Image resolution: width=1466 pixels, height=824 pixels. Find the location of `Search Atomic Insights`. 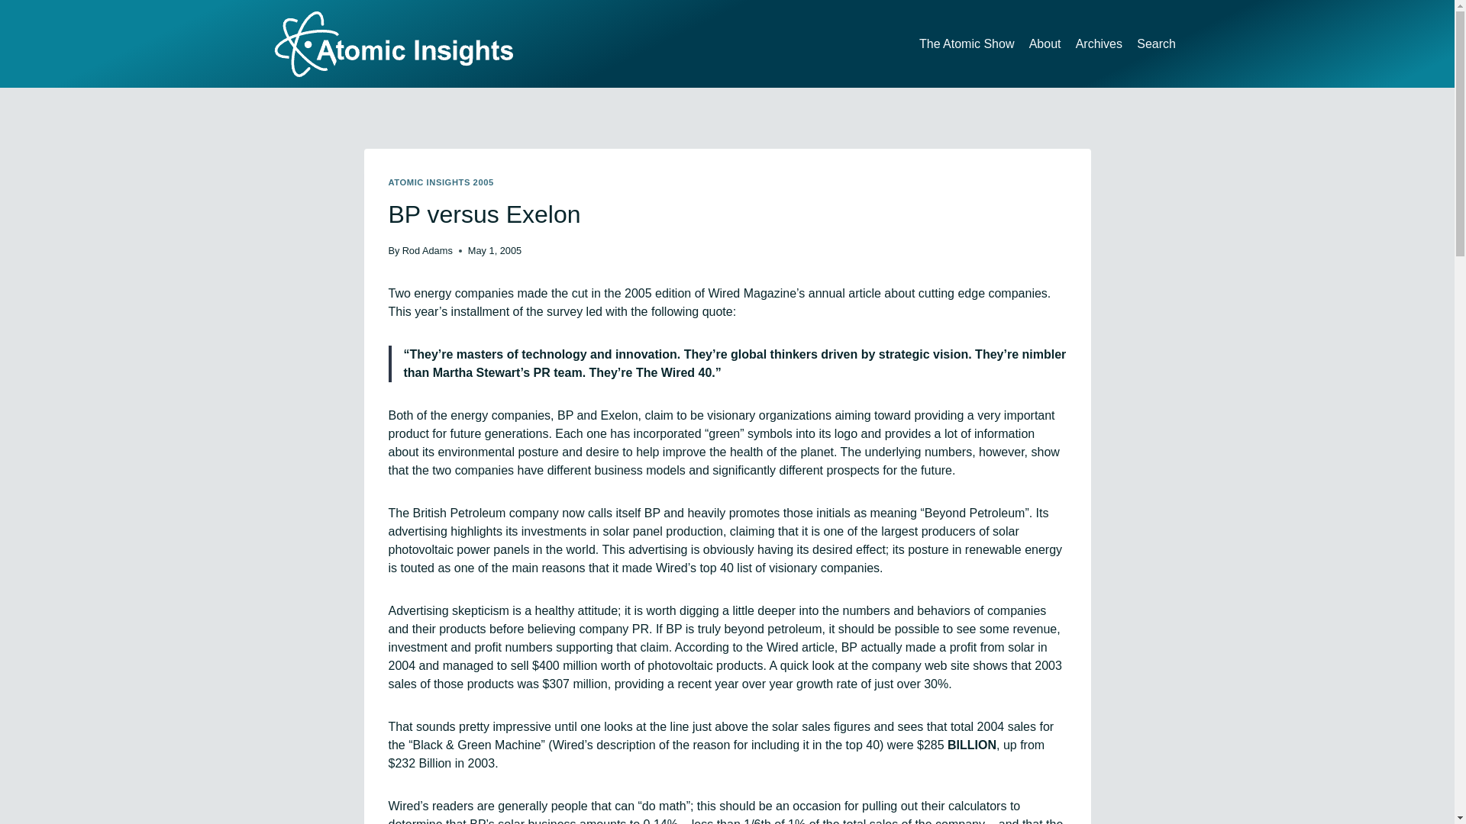

Search Atomic Insights is located at coordinates (1156, 43).